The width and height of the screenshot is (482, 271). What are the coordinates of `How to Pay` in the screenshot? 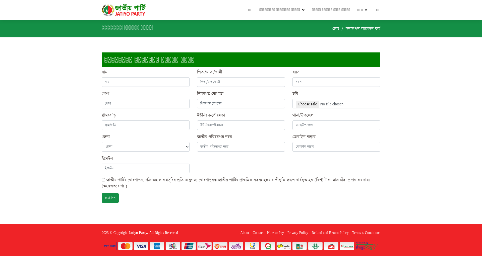 It's located at (274, 233).